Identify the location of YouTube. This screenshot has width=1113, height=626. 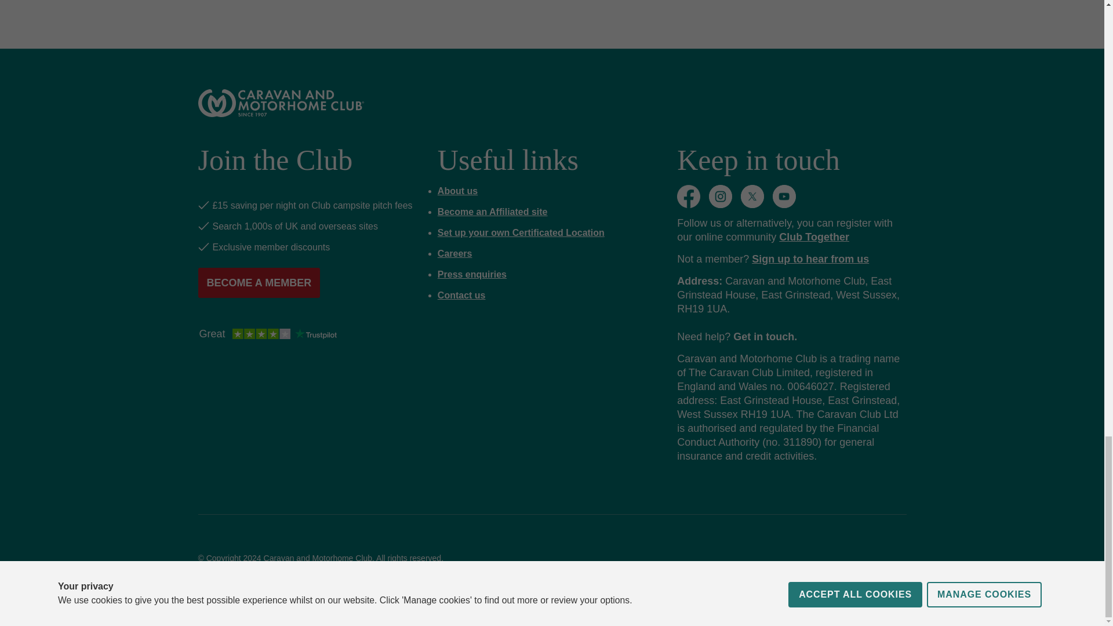
(784, 196).